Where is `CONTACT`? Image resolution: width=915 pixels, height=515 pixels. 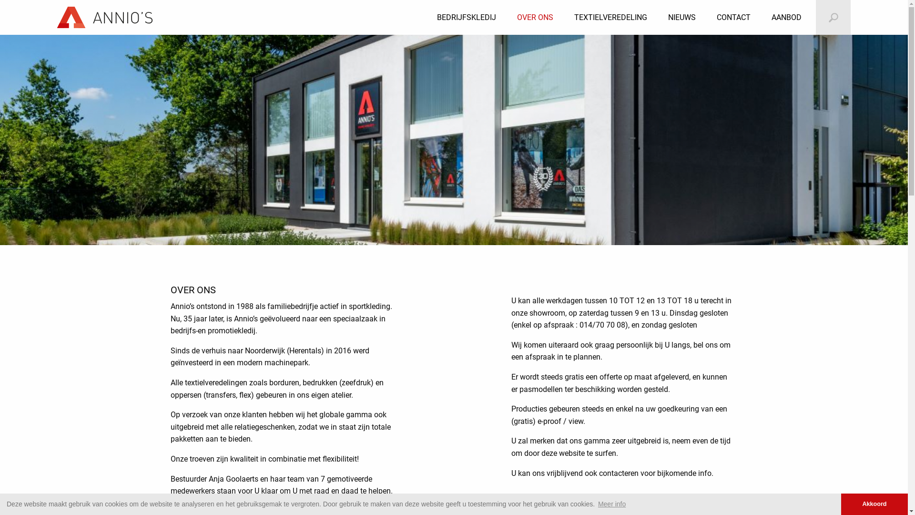 CONTACT is located at coordinates (734, 18).